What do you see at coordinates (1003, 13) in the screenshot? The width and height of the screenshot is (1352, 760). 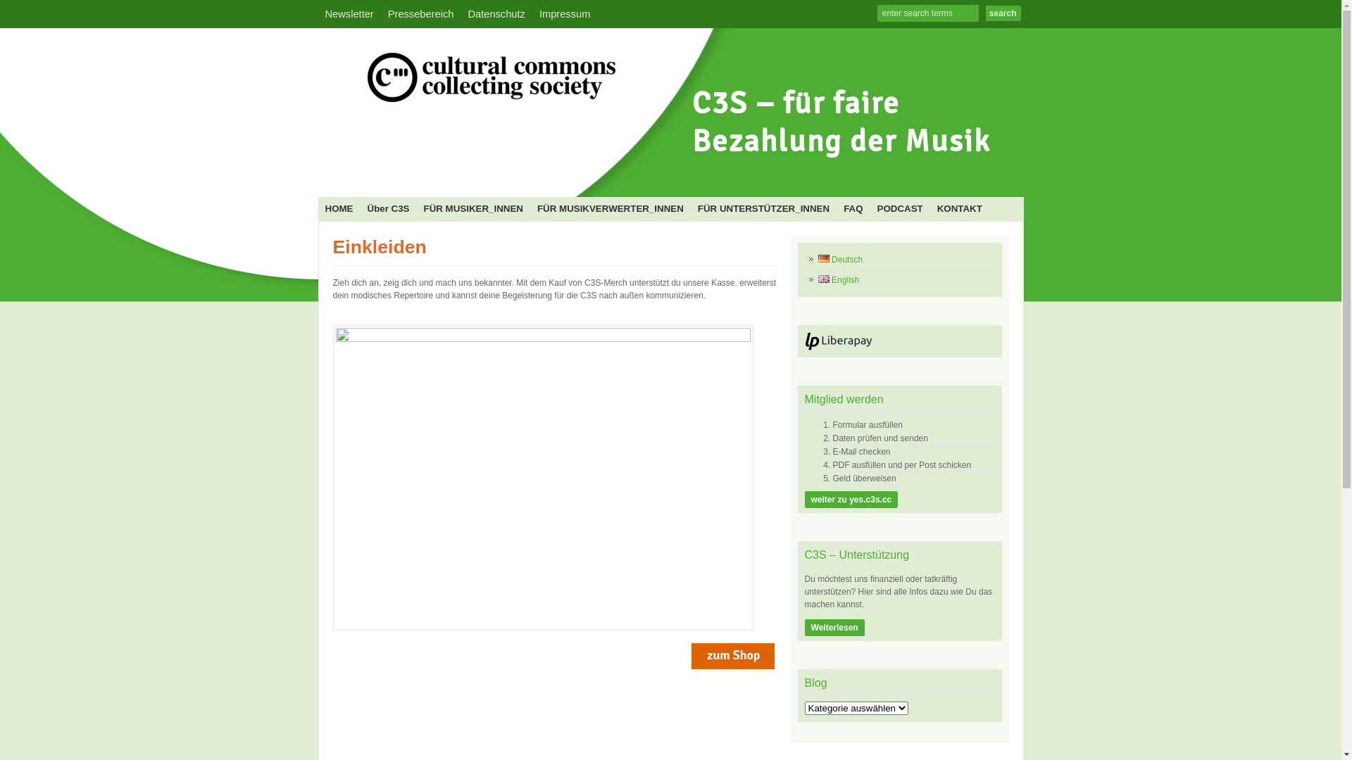 I see `search` at bounding box center [1003, 13].